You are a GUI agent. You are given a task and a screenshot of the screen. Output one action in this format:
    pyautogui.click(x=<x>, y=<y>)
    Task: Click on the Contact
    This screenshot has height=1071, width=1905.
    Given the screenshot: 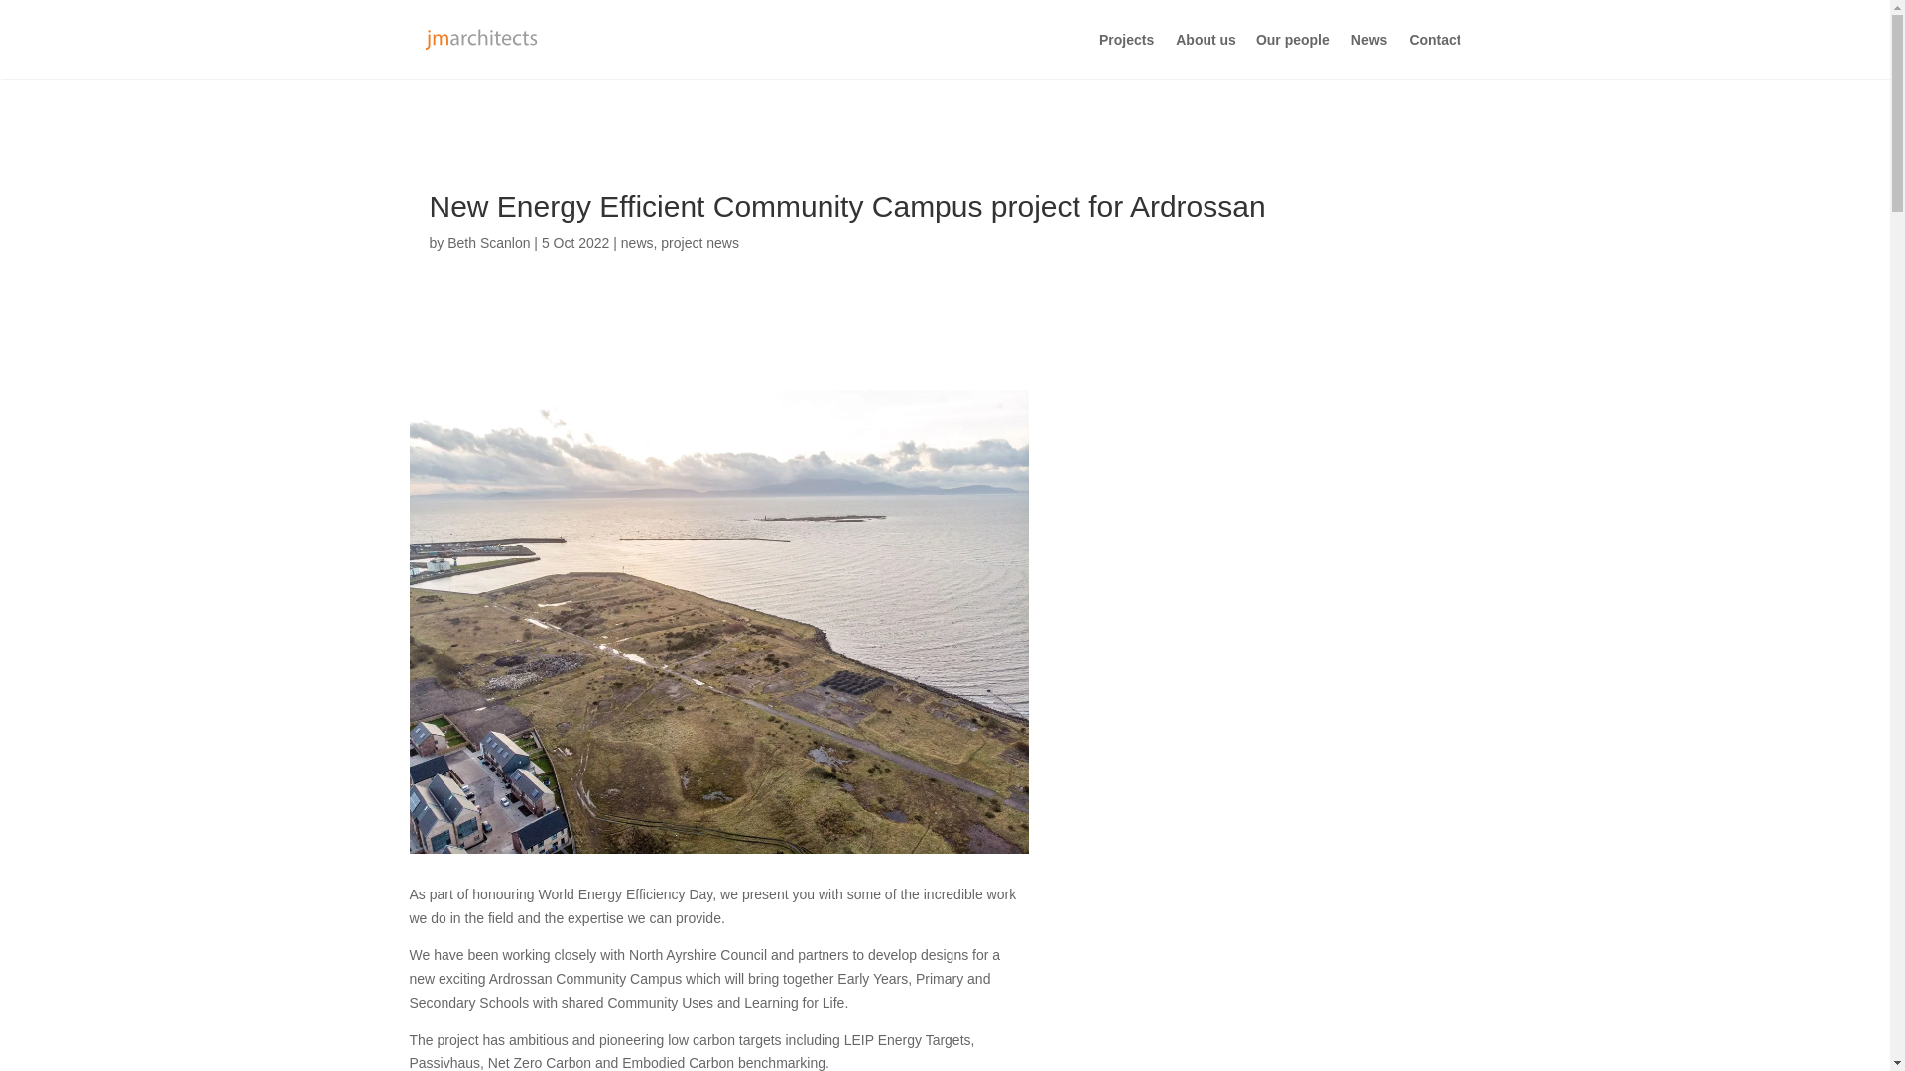 What is the action you would take?
    pyautogui.click(x=1445, y=56)
    